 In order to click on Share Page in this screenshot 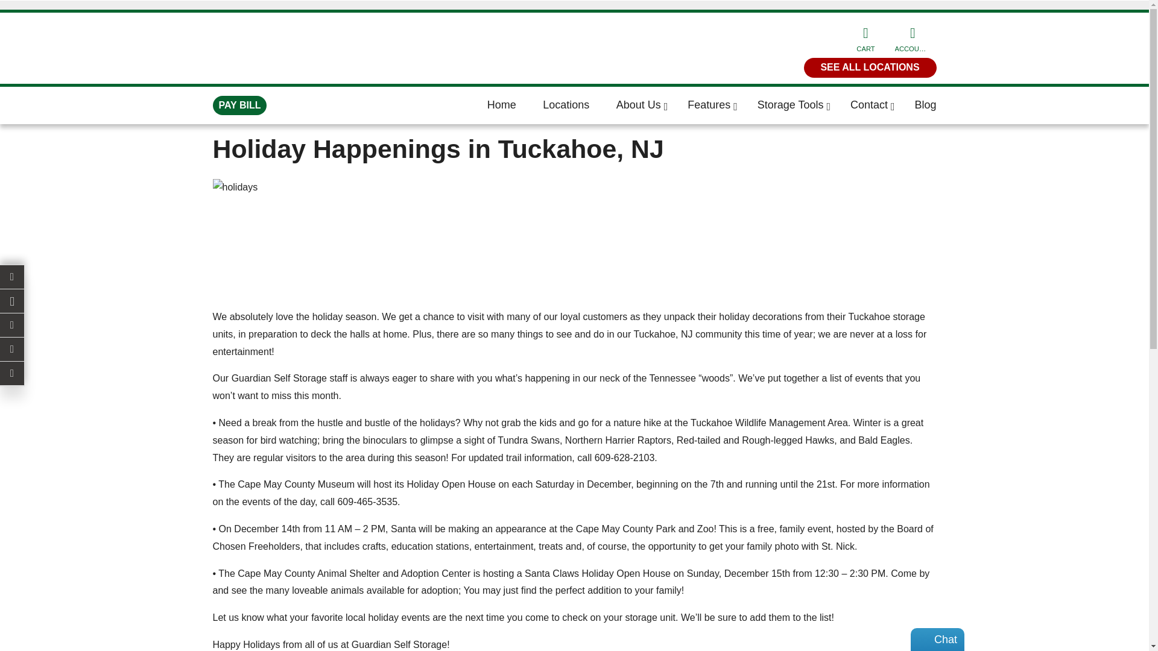, I will do `click(12, 325)`.